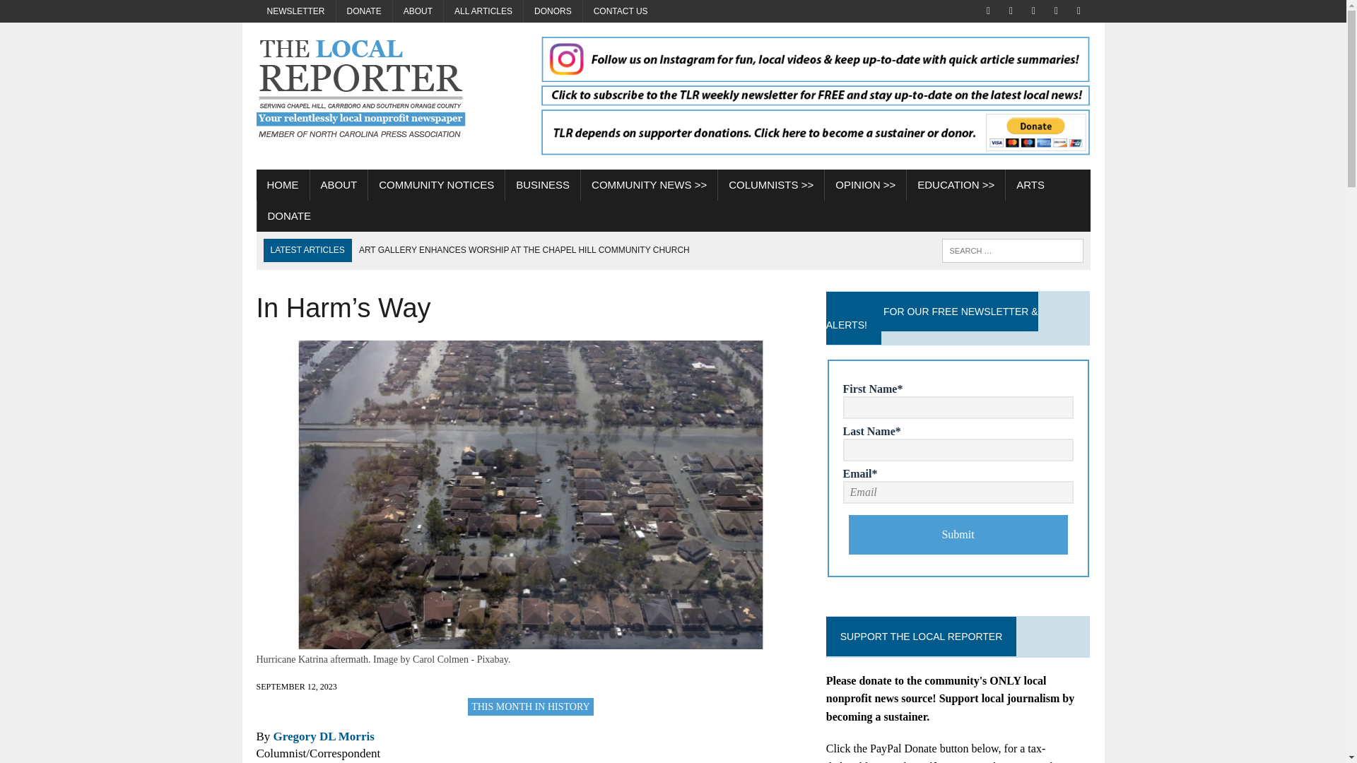  I want to click on ALL ARTICLES, so click(483, 11).